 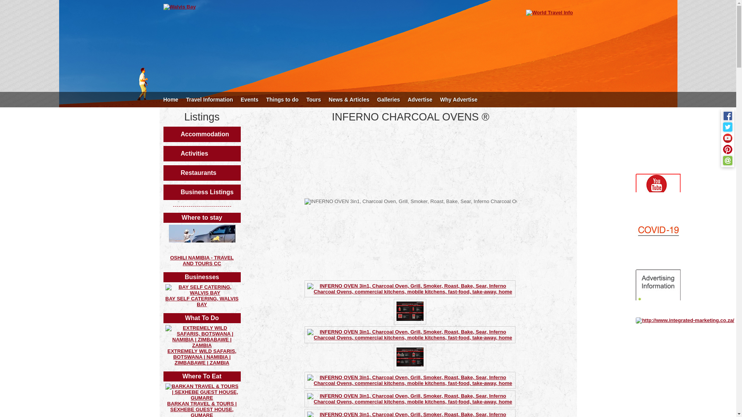 What do you see at coordinates (202, 173) in the screenshot?
I see `Restaurants` at bounding box center [202, 173].